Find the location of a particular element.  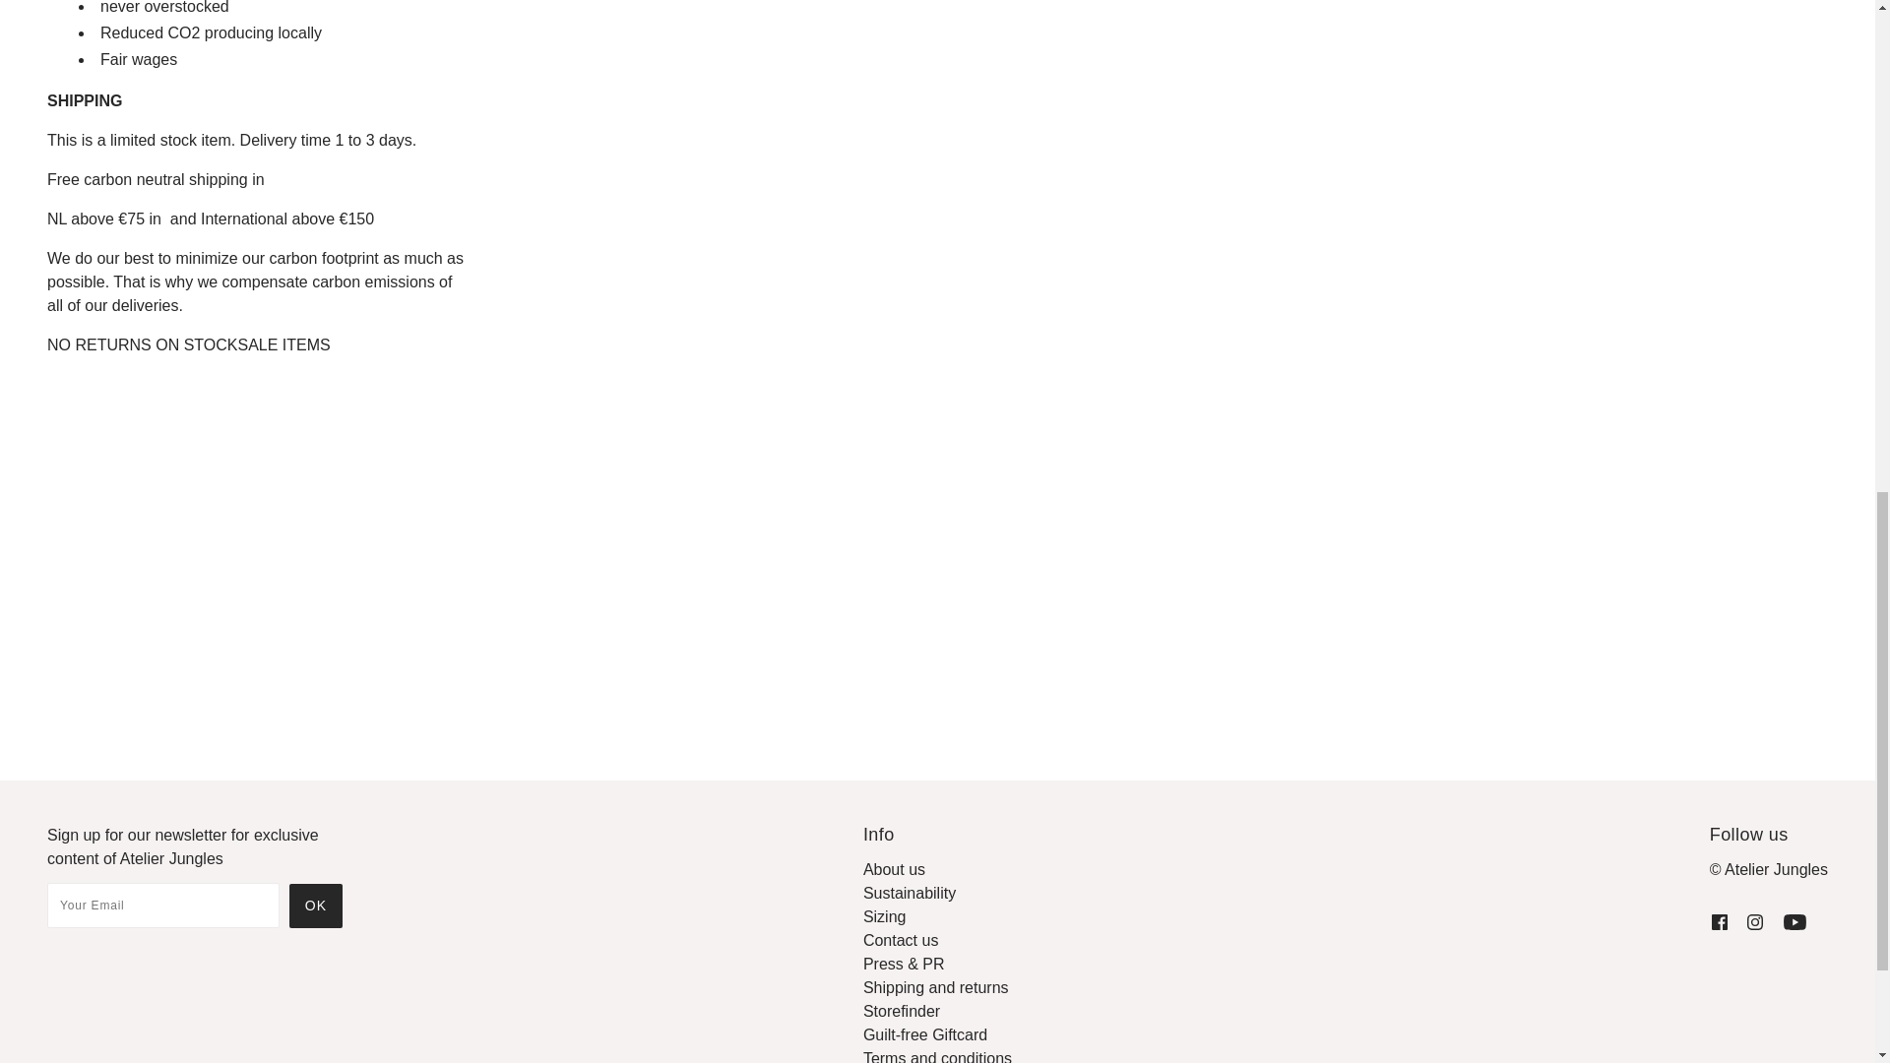

Sustainability is located at coordinates (910, 892).